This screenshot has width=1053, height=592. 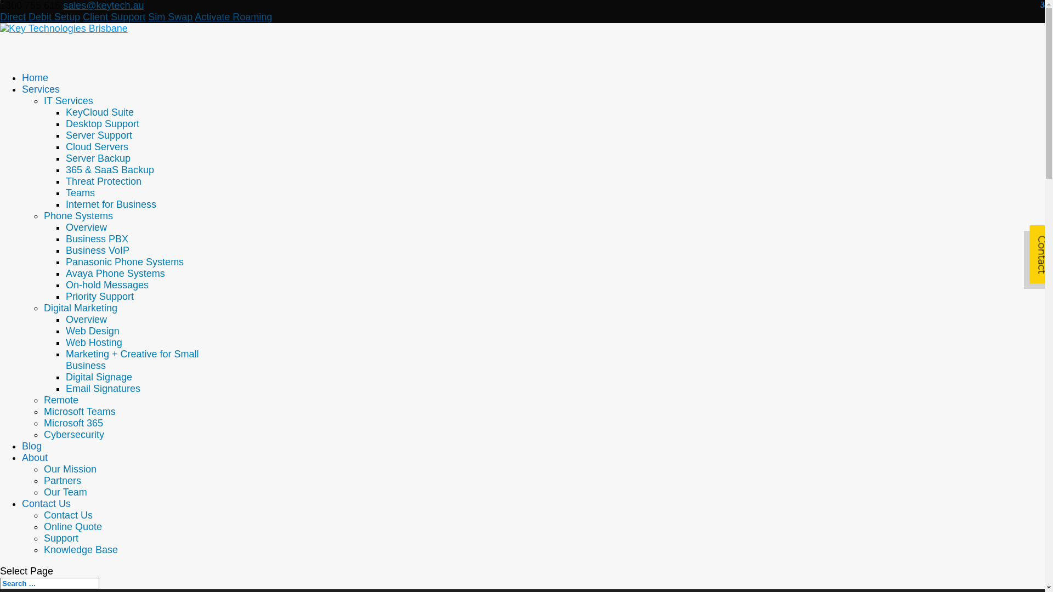 I want to click on Cybersecurity, so click(x=74, y=435).